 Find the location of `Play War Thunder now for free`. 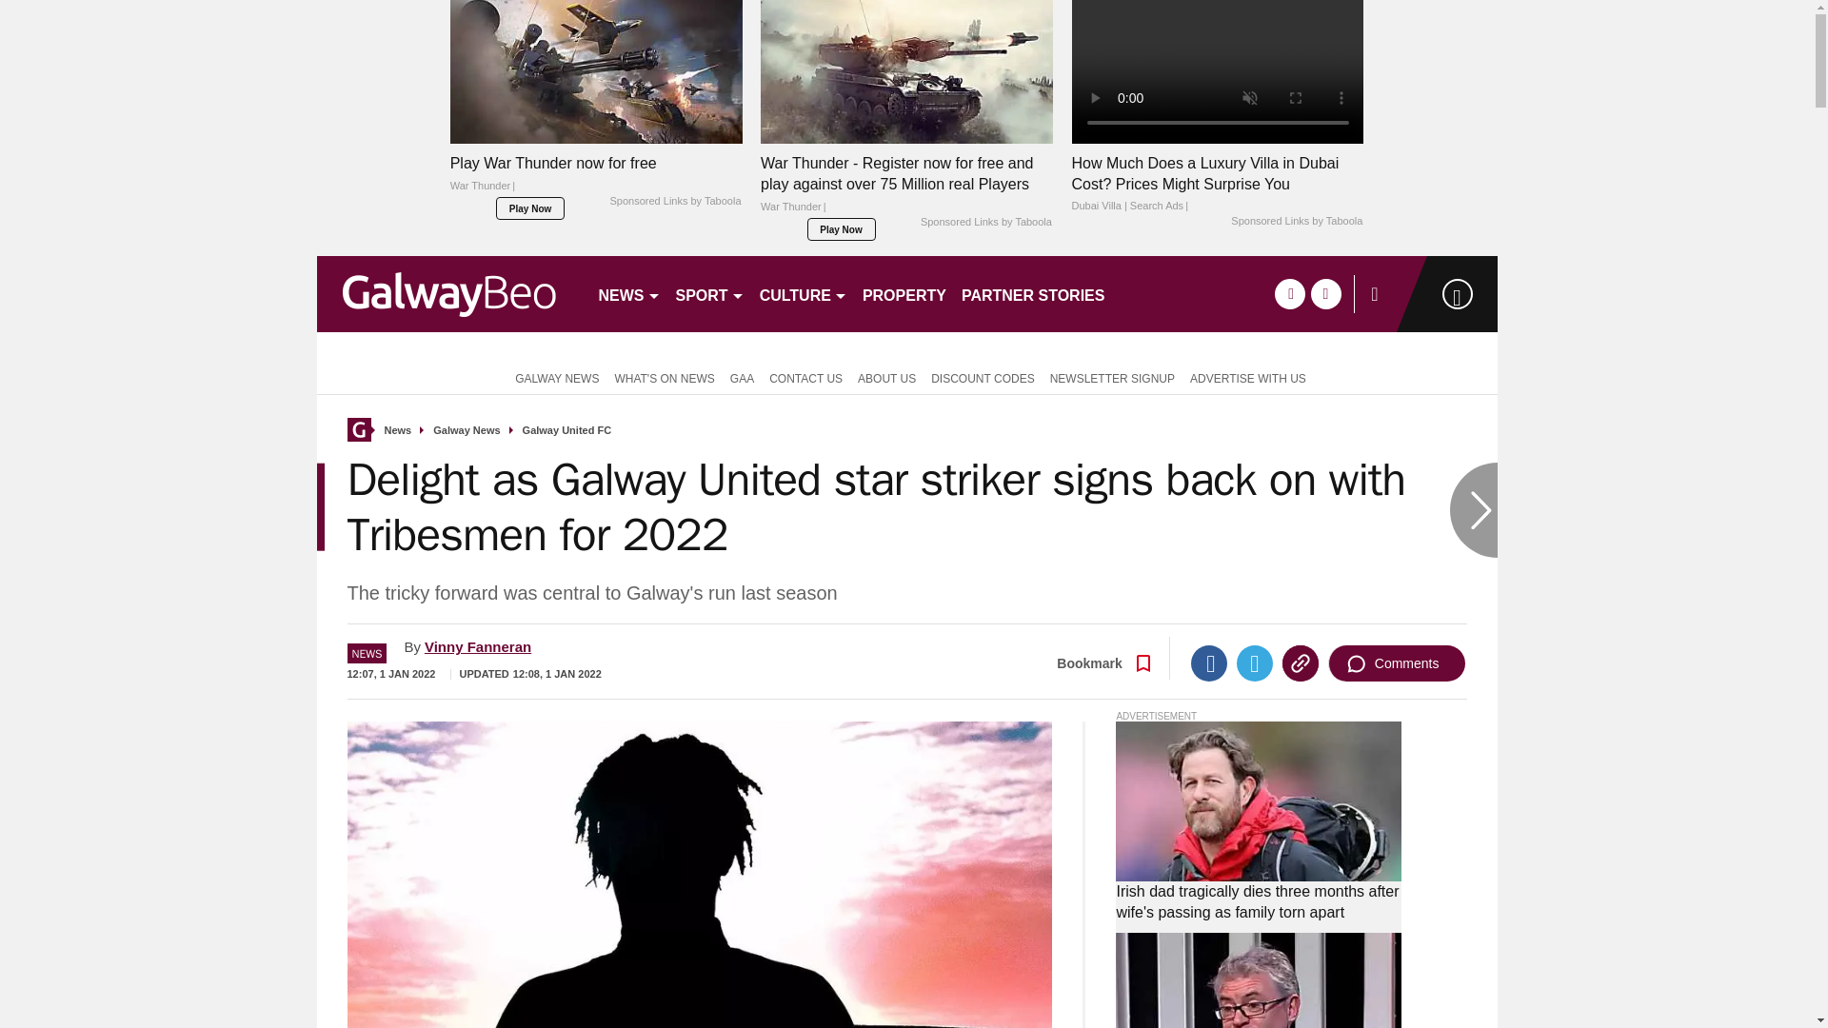

Play War Thunder now for free is located at coordinates (596, 179).